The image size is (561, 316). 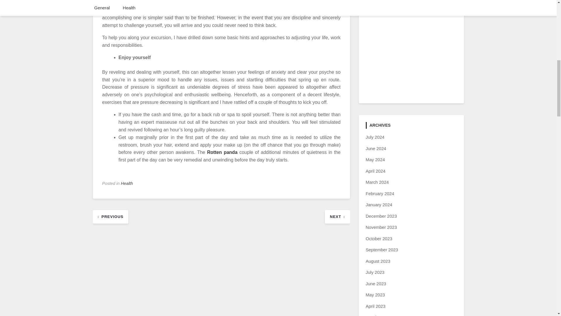 I want to click on July 2023, so click(x=375, y=272).